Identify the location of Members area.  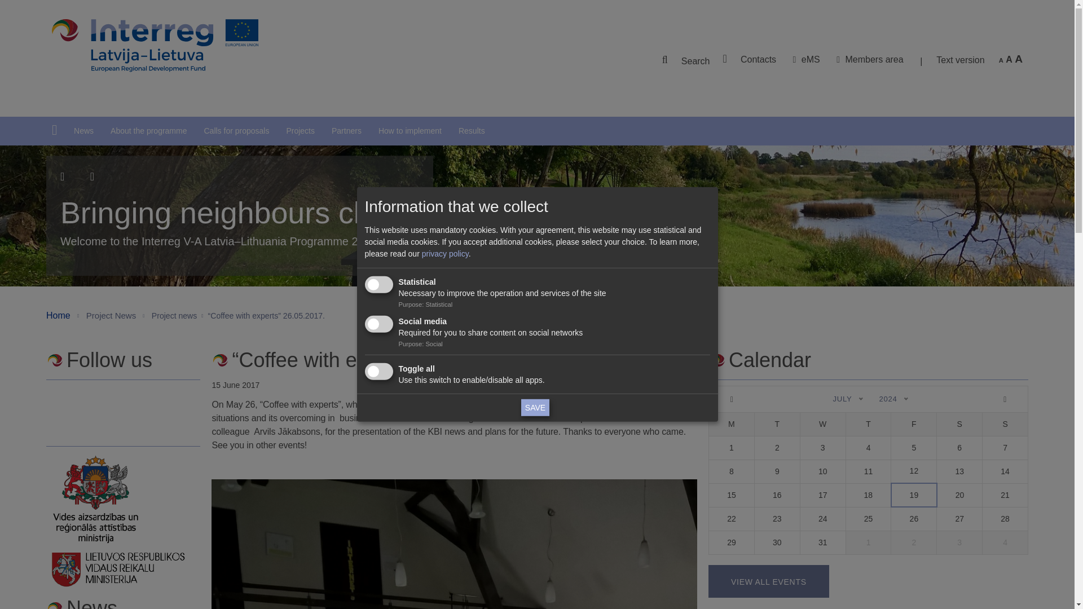
(874, 60).